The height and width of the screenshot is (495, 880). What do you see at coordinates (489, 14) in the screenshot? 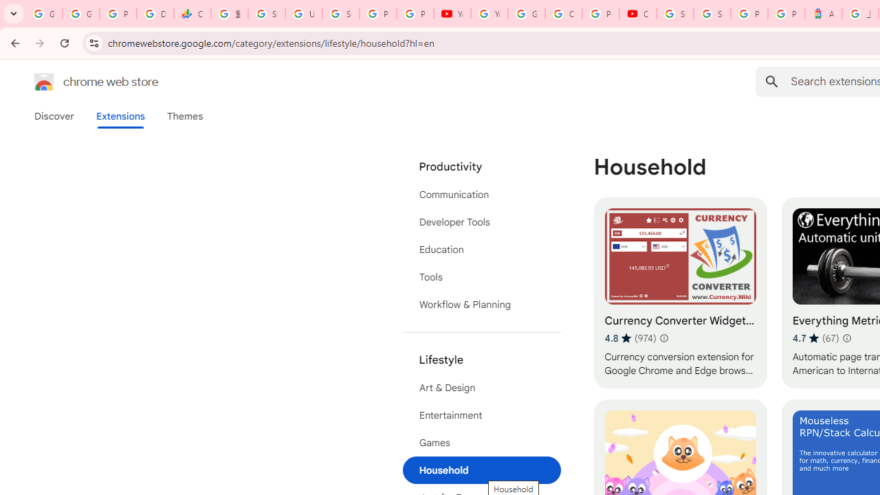
I see `YouTube` at bounding box center [489, 14].